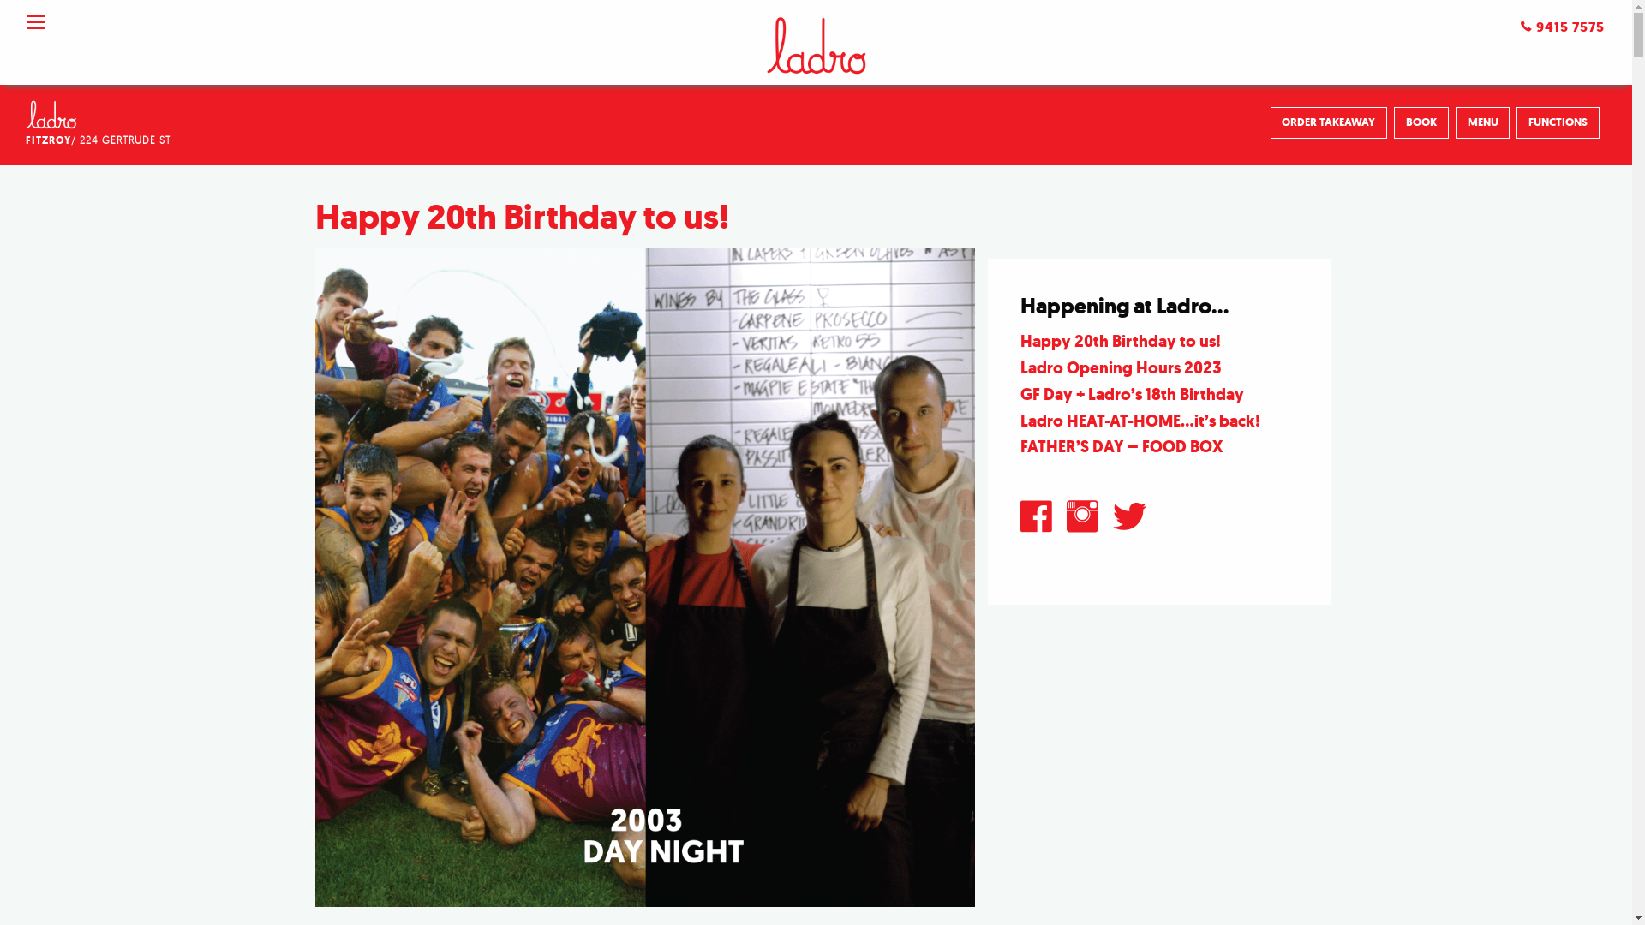 Image resolution: width=1645 pixels, height=925 pixels. What do you see at coordinates (523, 217) in the screenshot?
I see `Happy 20th Birthday to us!` at bounding box center [523, 217].